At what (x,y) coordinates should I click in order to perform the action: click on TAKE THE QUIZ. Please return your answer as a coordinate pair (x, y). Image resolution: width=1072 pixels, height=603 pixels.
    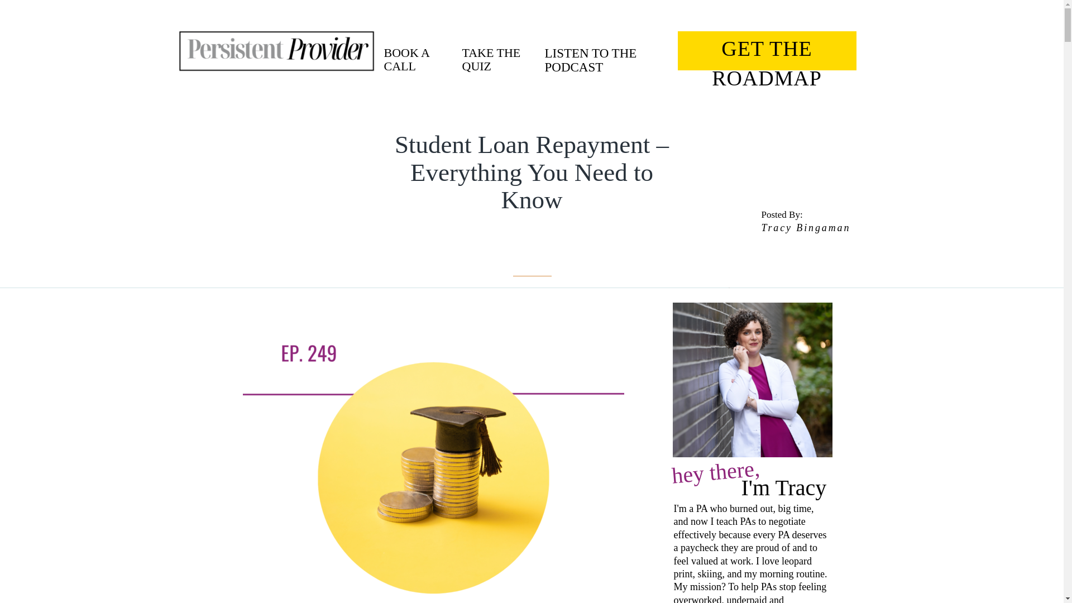
    Looking at the image, I should click on (497, 51).